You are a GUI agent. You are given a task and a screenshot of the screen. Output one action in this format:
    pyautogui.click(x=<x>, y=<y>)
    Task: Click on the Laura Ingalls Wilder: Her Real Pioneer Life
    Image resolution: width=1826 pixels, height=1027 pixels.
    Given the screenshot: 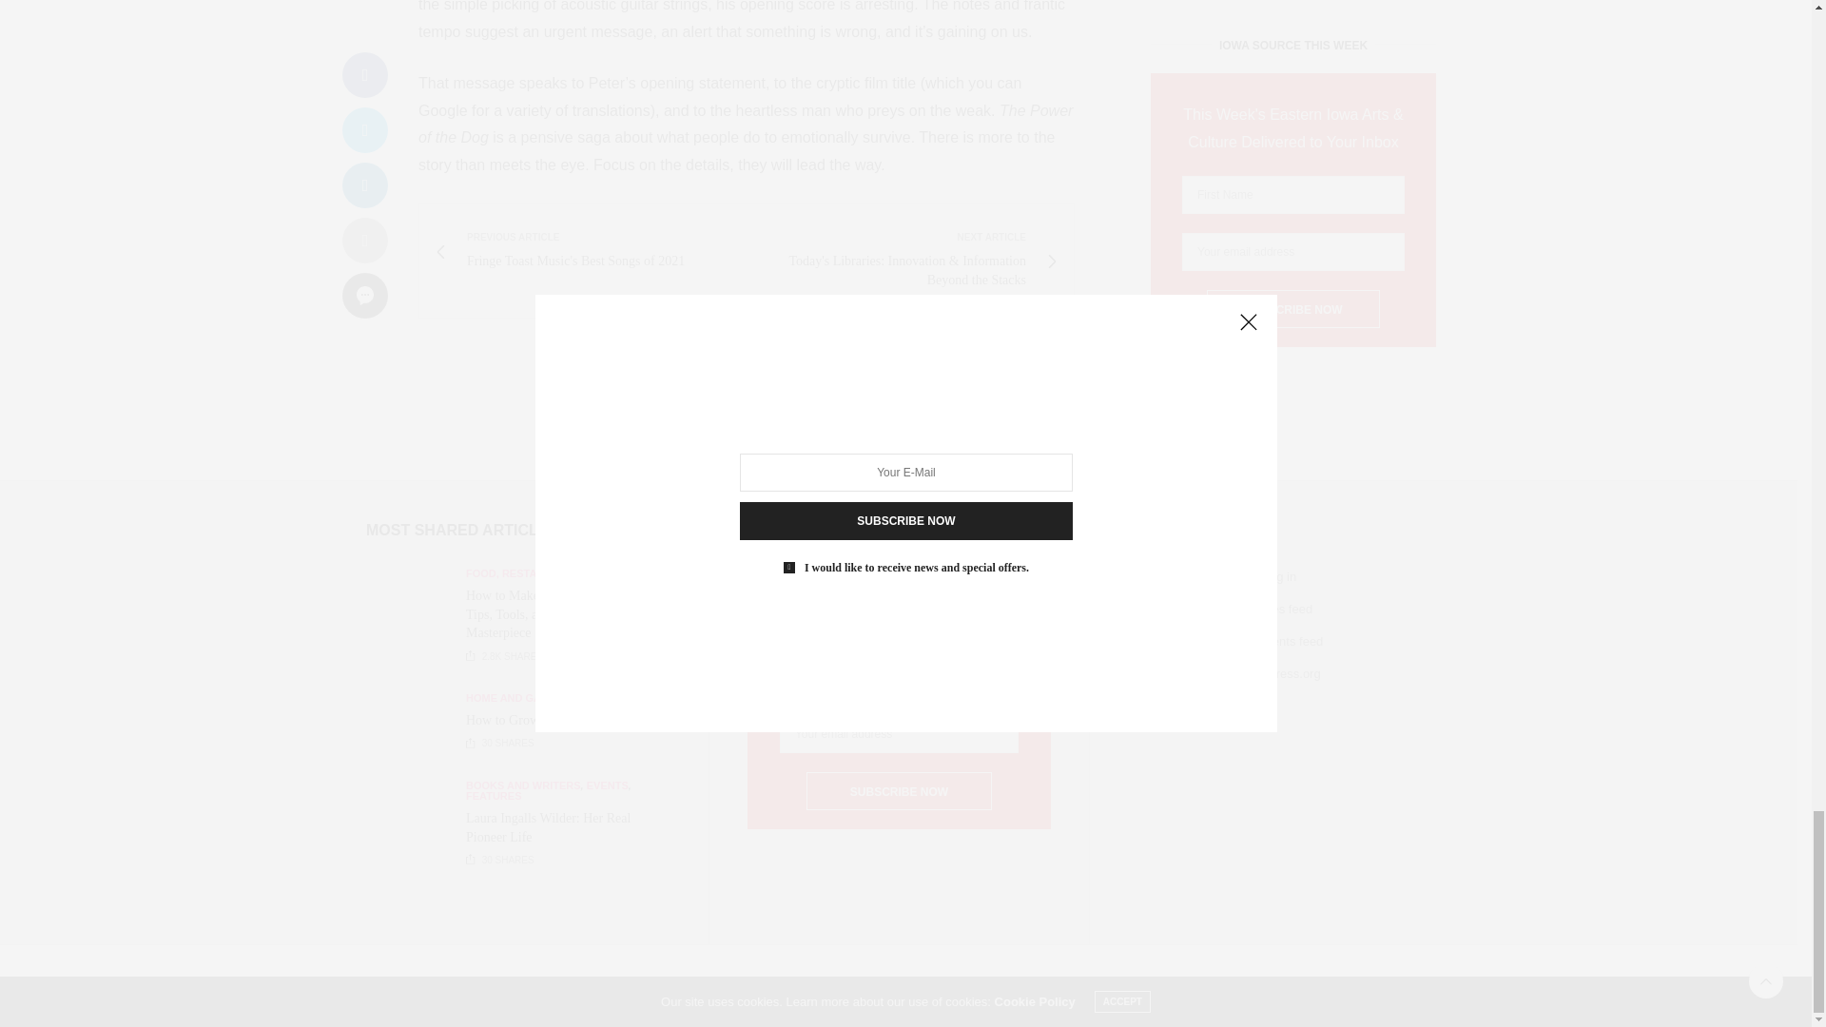 What is the action you would take?
    pyautogui.click(x=548, y=827)
    